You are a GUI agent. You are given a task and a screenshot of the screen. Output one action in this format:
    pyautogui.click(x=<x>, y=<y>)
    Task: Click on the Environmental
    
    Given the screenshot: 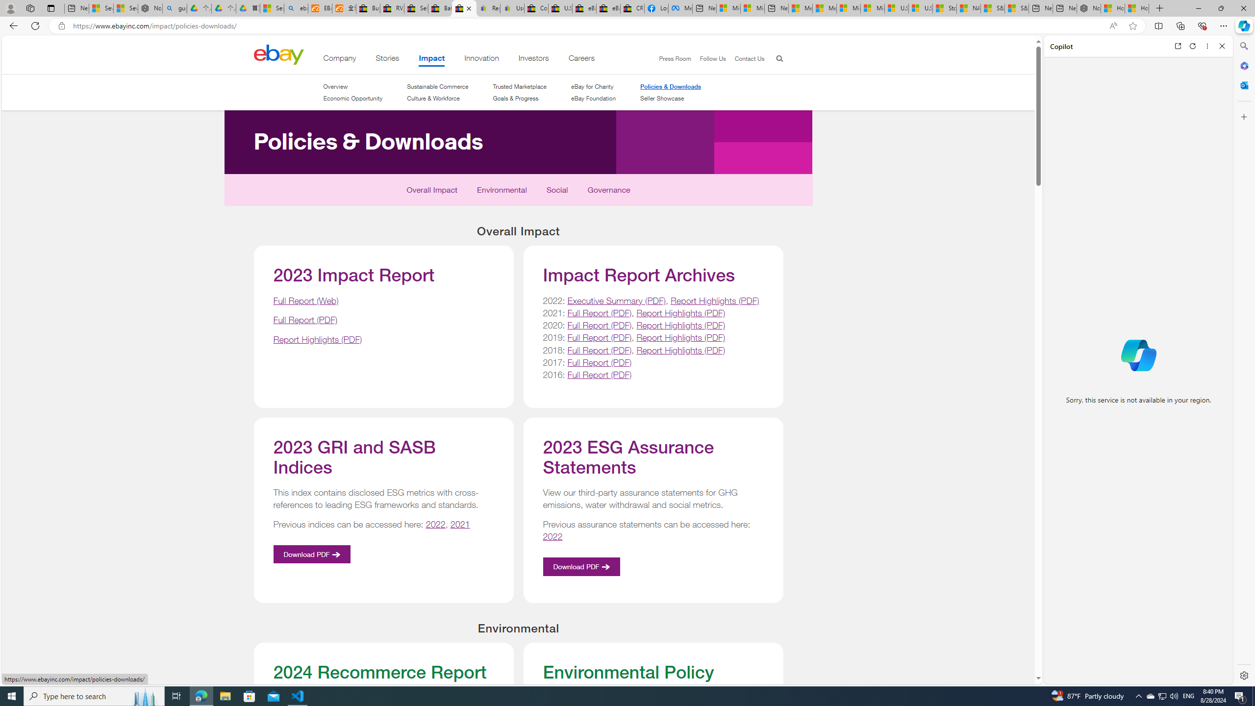 What is the action you would take?
    pyautogui.click(x=502, y=192)
    